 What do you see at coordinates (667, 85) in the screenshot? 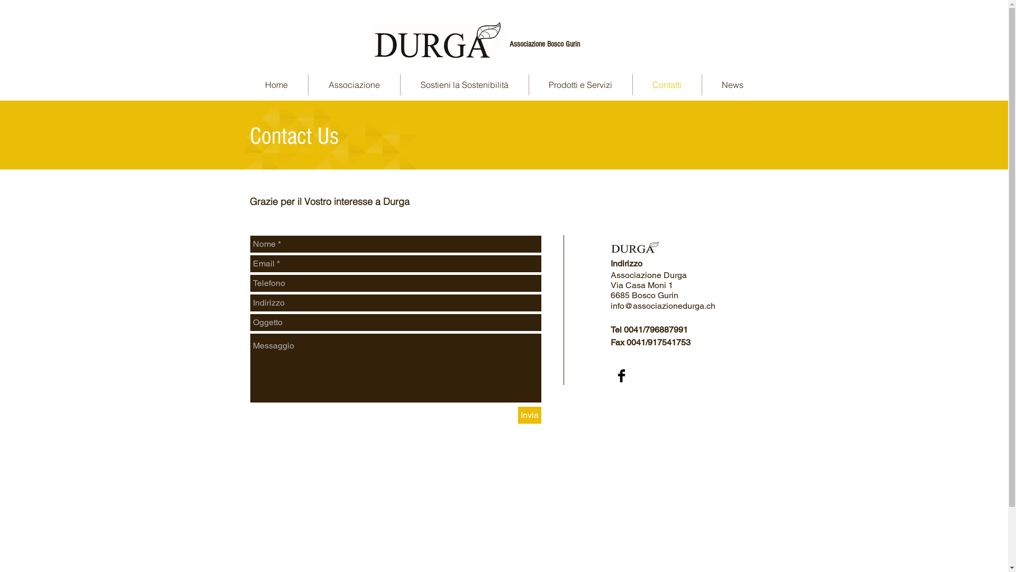
I see `Contatti` at bounding box center [667, 85].